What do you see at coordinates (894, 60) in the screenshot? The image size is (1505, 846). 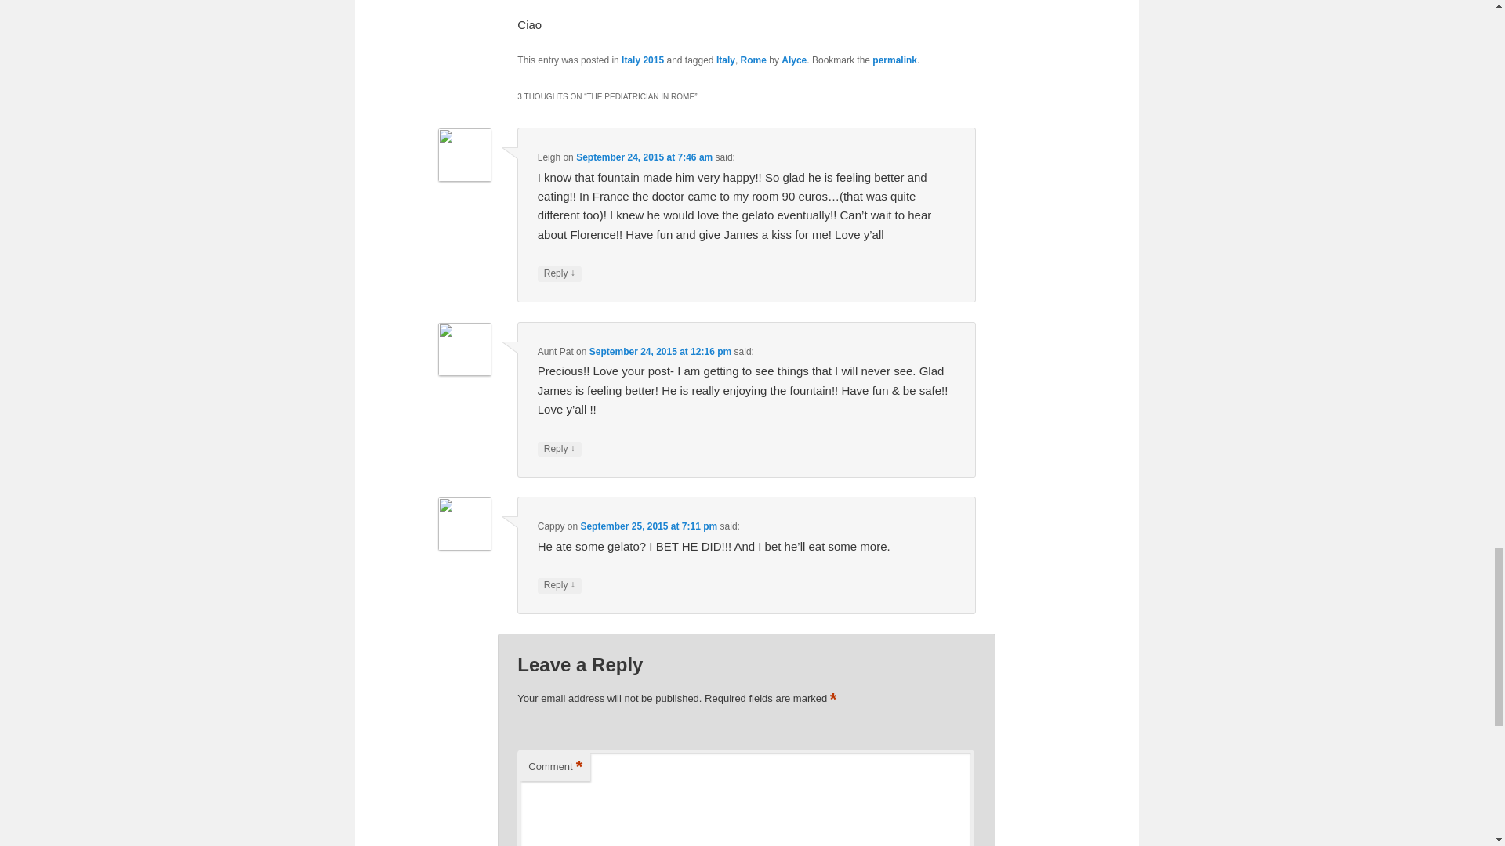 I see `Permalink to The Pediatrician in Rome` at bounding box center [894, 60].